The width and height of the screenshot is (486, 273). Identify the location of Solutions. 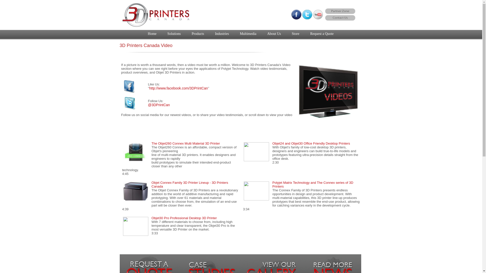
(174, 34).